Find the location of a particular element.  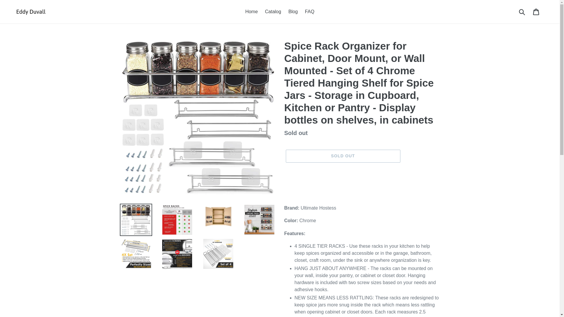

Catalog is located at coordinates (273, 12).